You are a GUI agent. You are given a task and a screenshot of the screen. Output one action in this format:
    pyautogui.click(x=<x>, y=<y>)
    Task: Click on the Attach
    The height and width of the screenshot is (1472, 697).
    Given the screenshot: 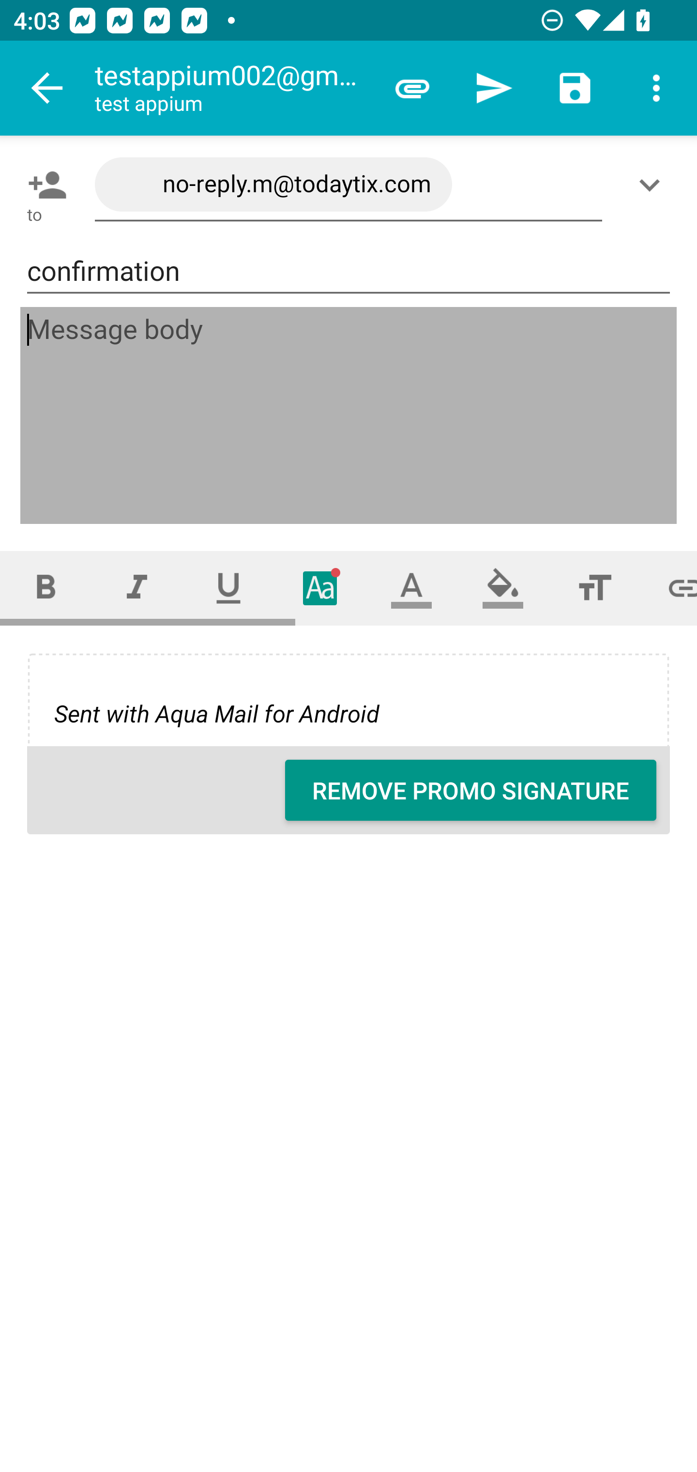 What is the action you would take?
    pyautogui.click(x=412, y=88)
    